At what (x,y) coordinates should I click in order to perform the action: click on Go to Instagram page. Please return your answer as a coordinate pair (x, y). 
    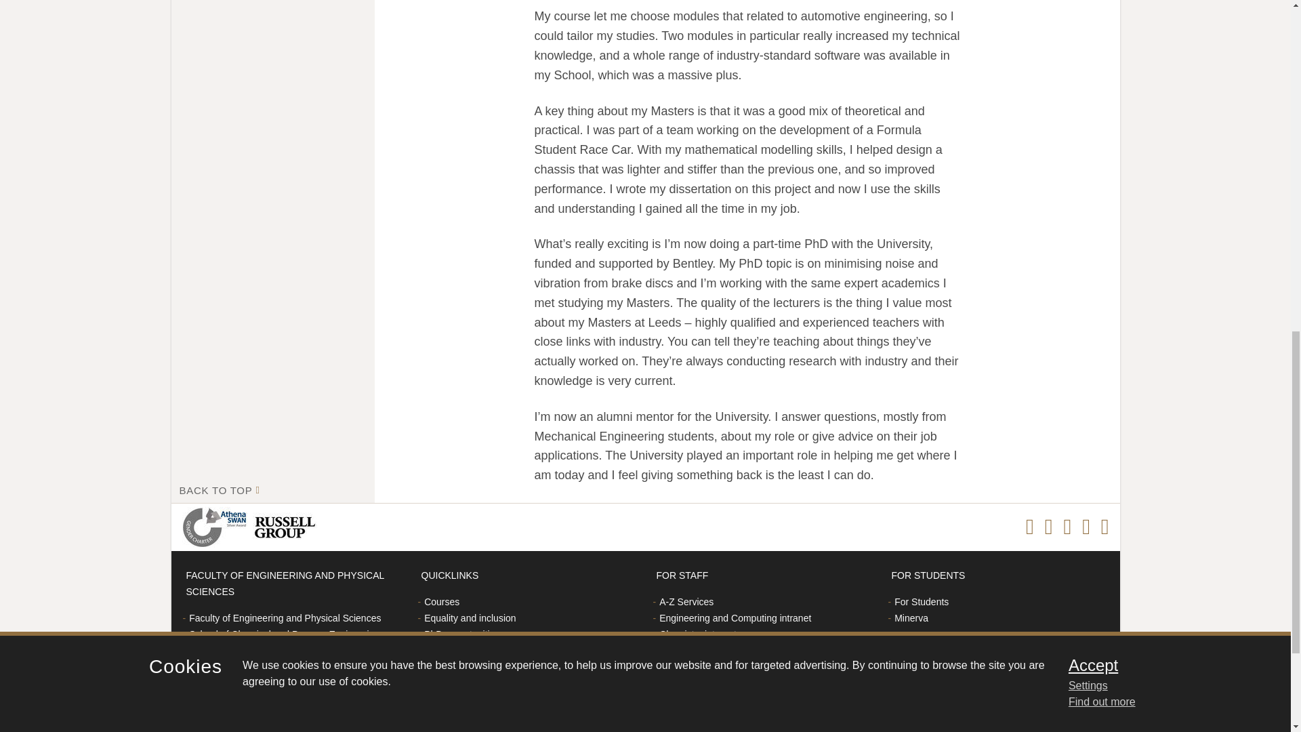
    Looking at the image, I should click on (1048, 527).